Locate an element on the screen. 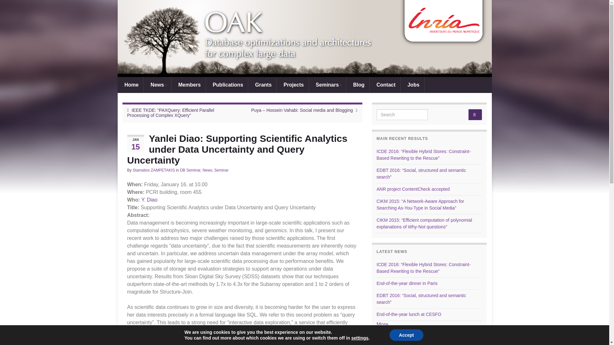  News is located at coordinates (207, 170).